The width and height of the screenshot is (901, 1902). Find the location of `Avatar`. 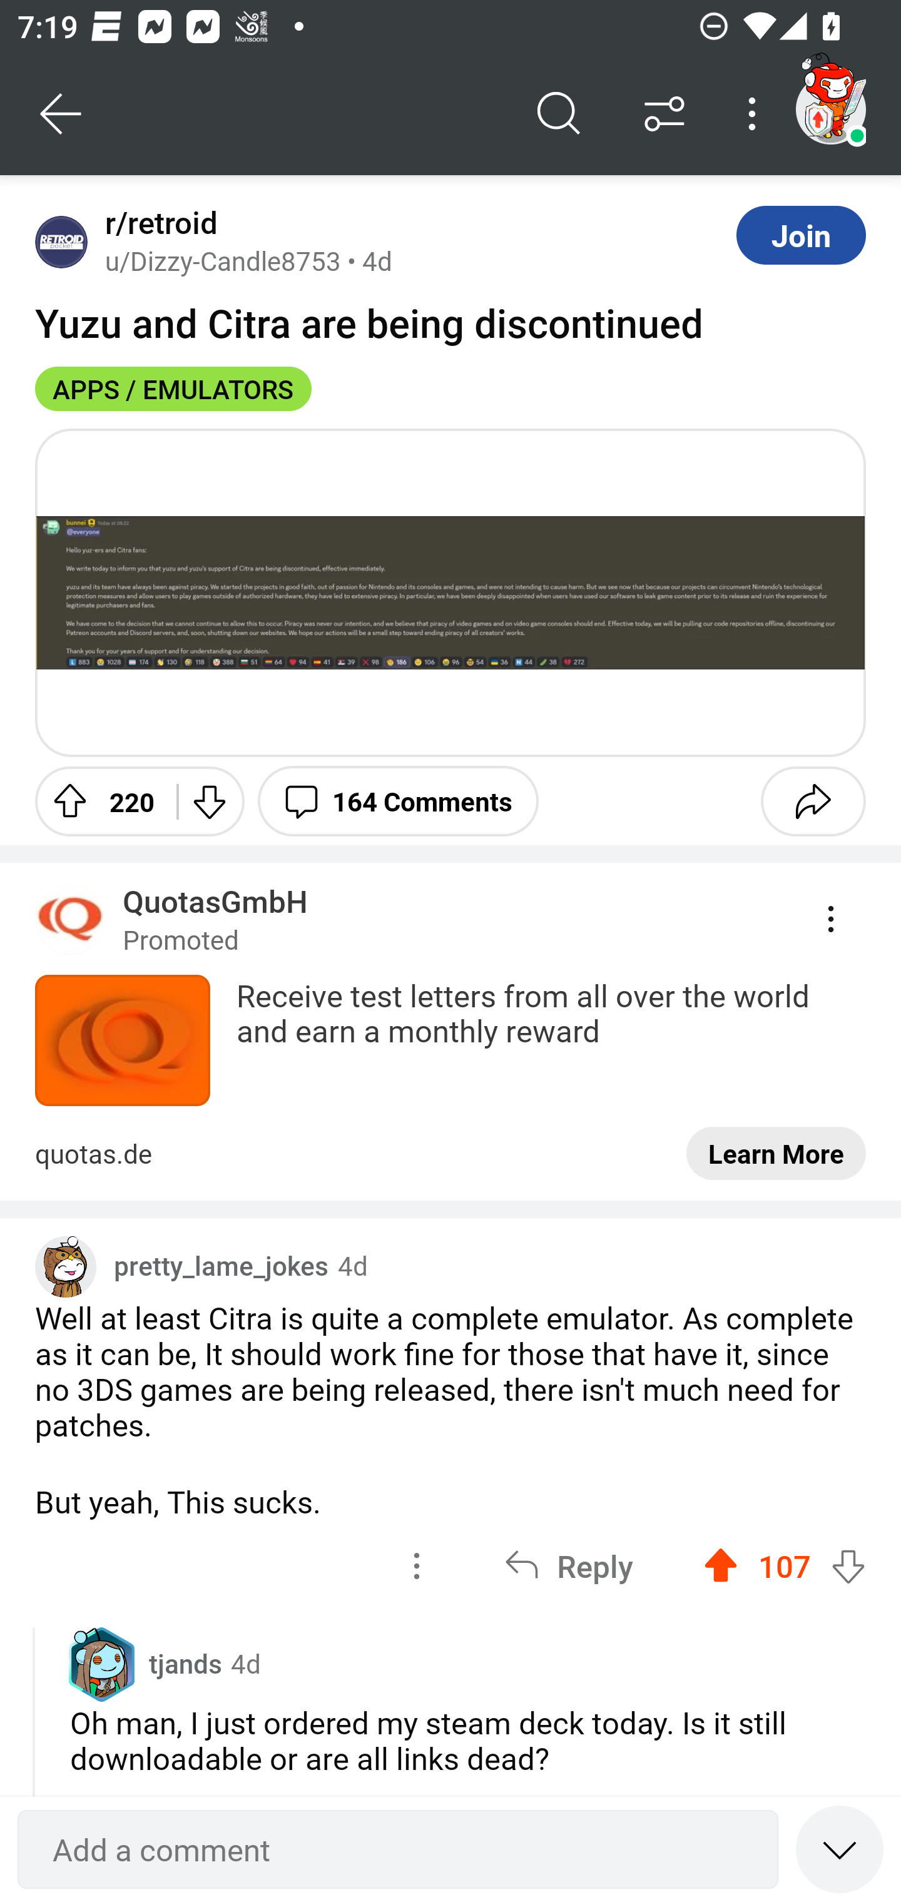

Avatar is located at coordinates (61, 242).